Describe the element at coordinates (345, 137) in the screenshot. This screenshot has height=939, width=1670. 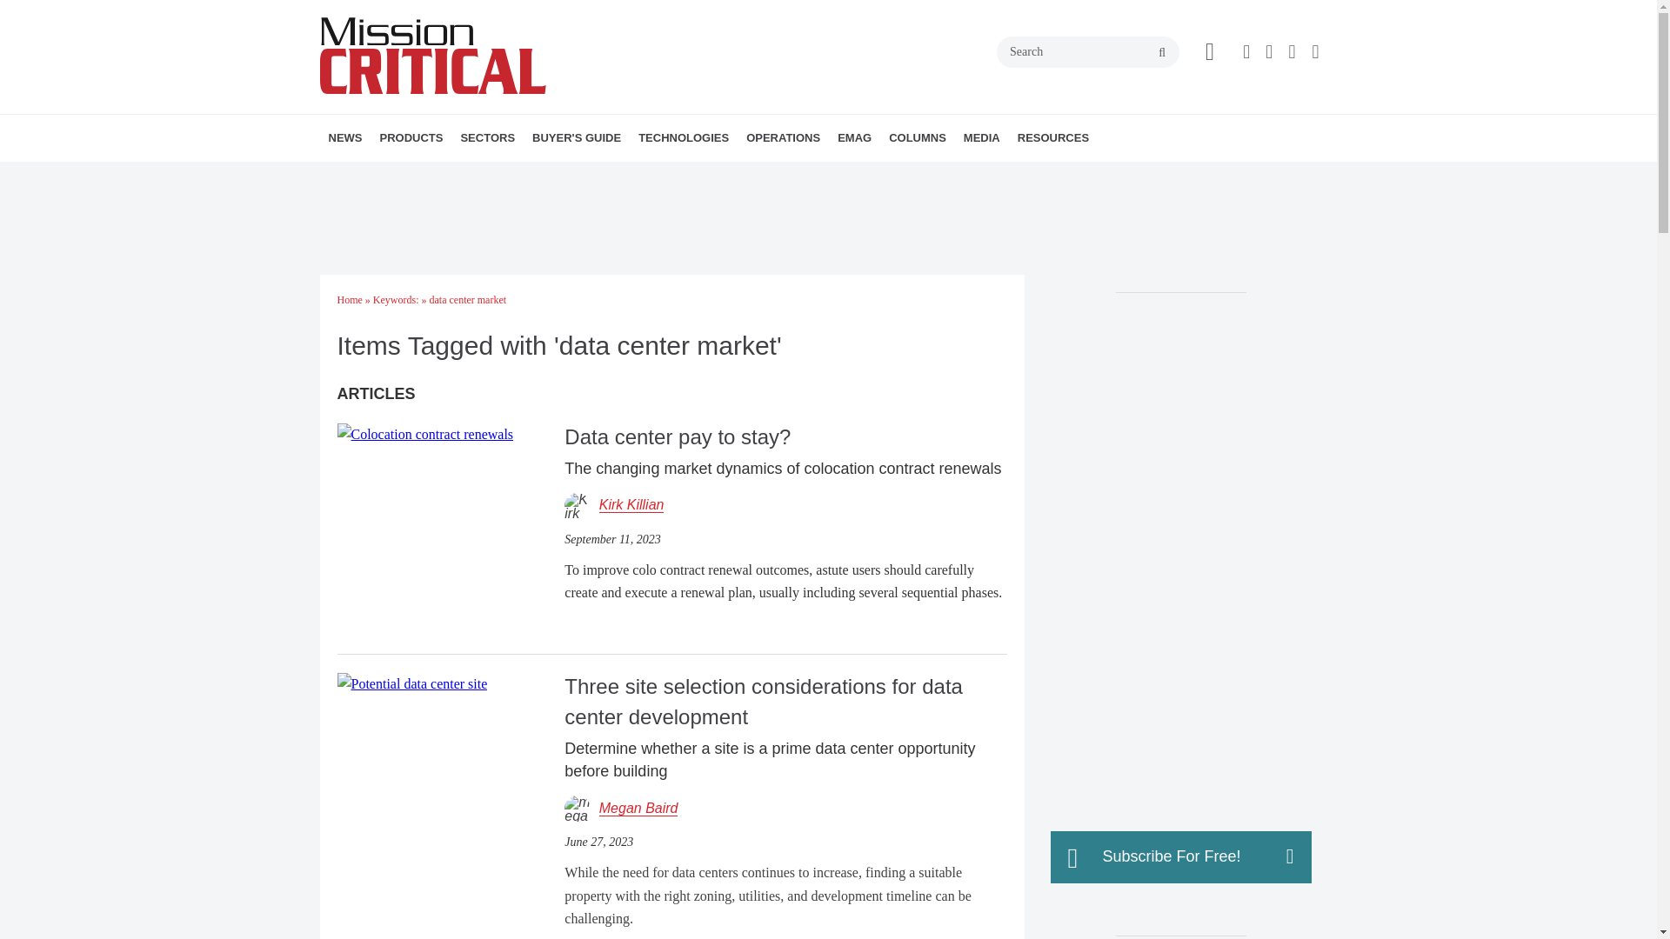
I see `NEWS` at that location.